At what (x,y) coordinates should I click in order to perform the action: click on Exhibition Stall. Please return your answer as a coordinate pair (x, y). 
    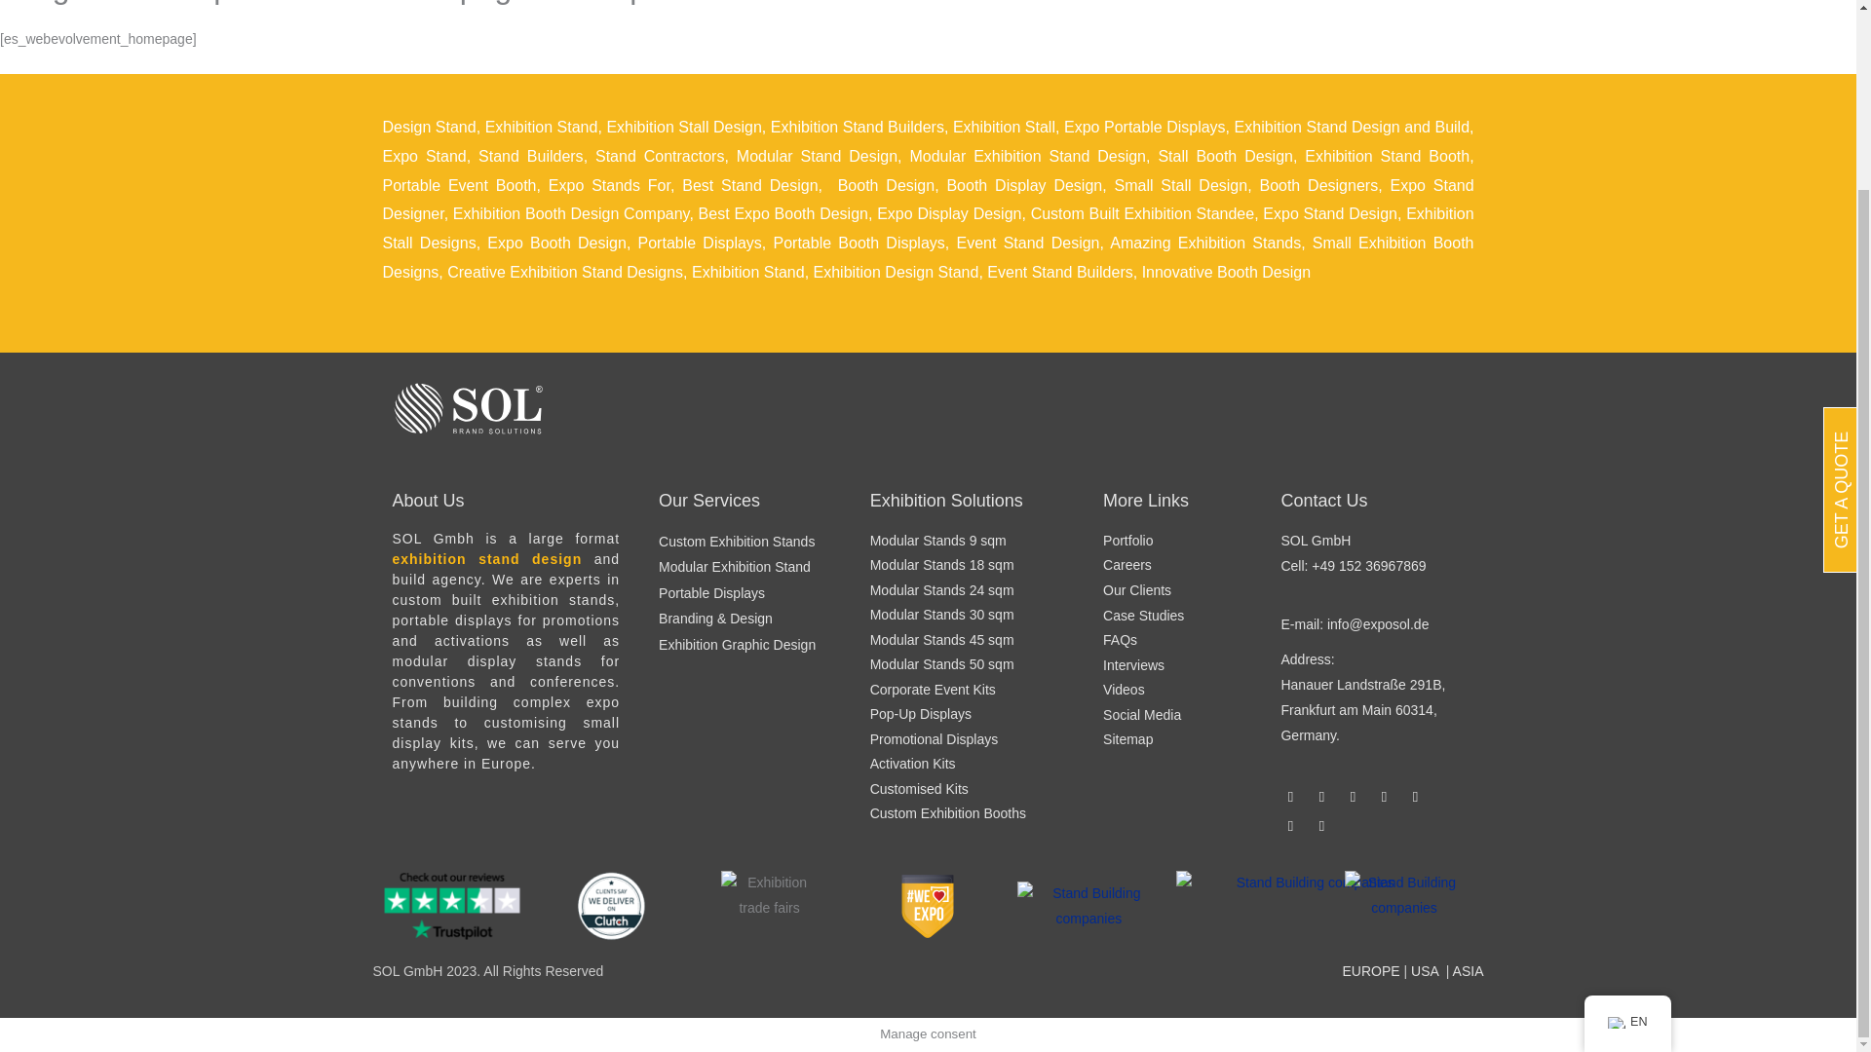
    Looking at the image, I should click on (1004, 127).